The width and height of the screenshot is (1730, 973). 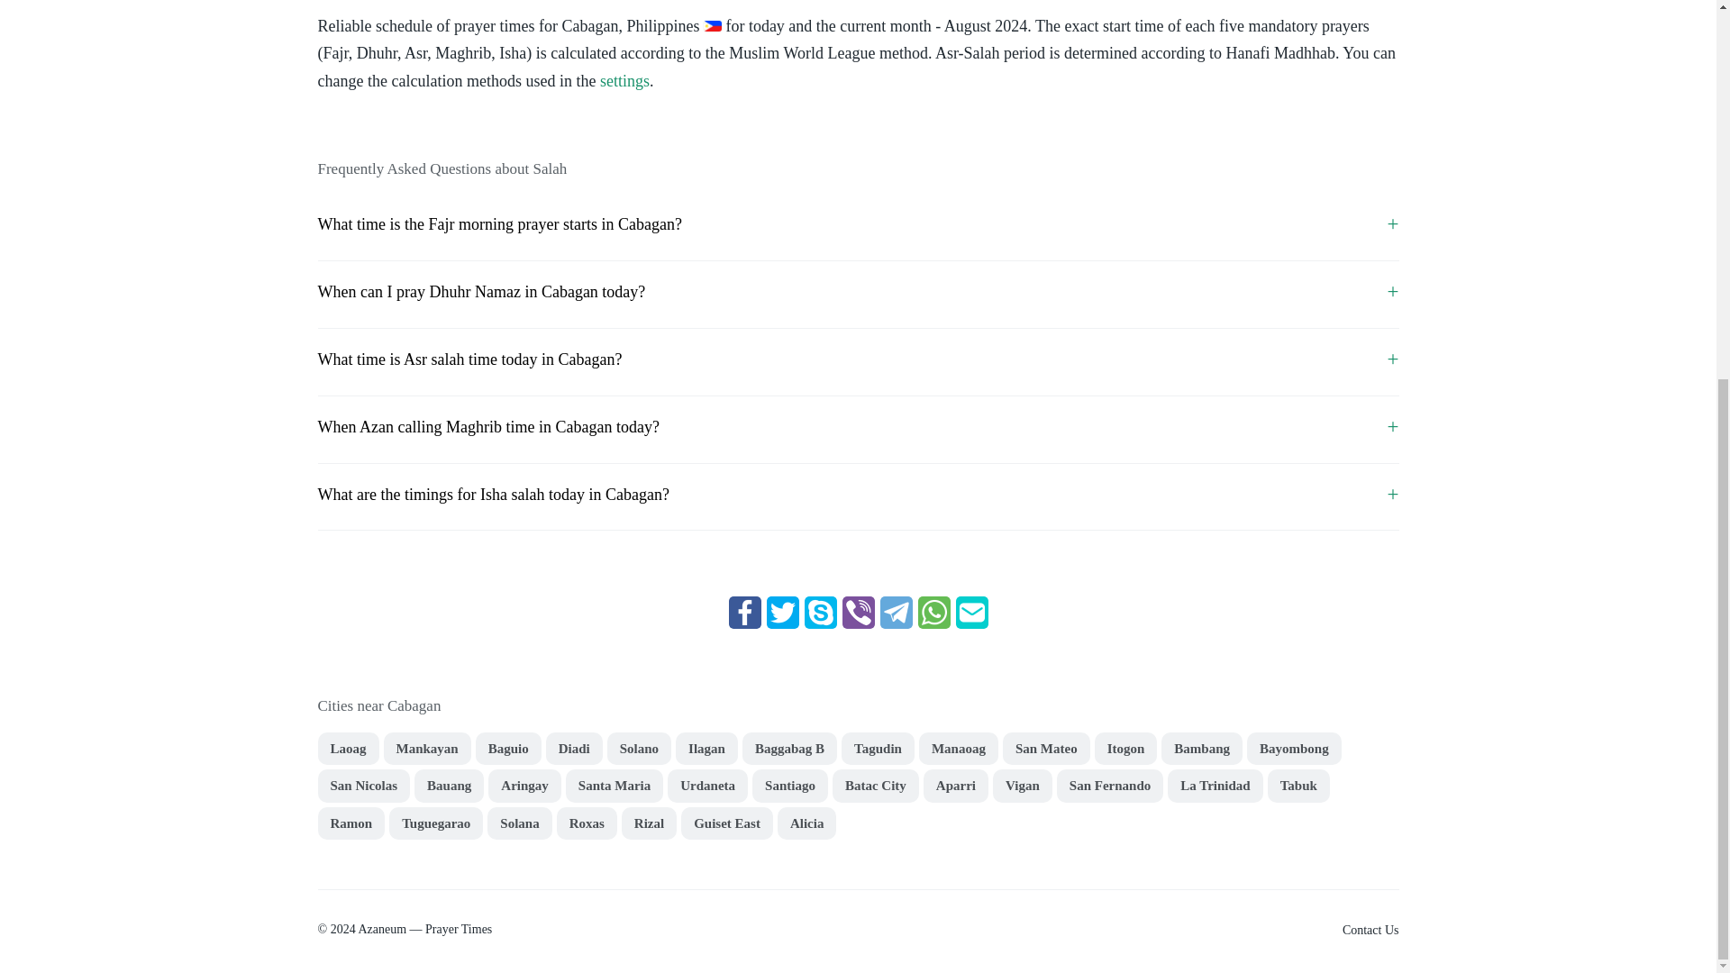 What do you see at coordinates (782, 613) in the screenshot?
I see `Twitter` at bounding box center [782, 613].